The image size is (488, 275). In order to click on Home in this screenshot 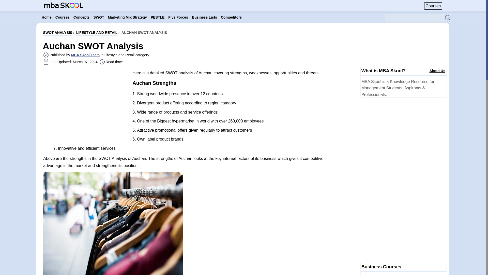, I will do `click(47, 17)`.